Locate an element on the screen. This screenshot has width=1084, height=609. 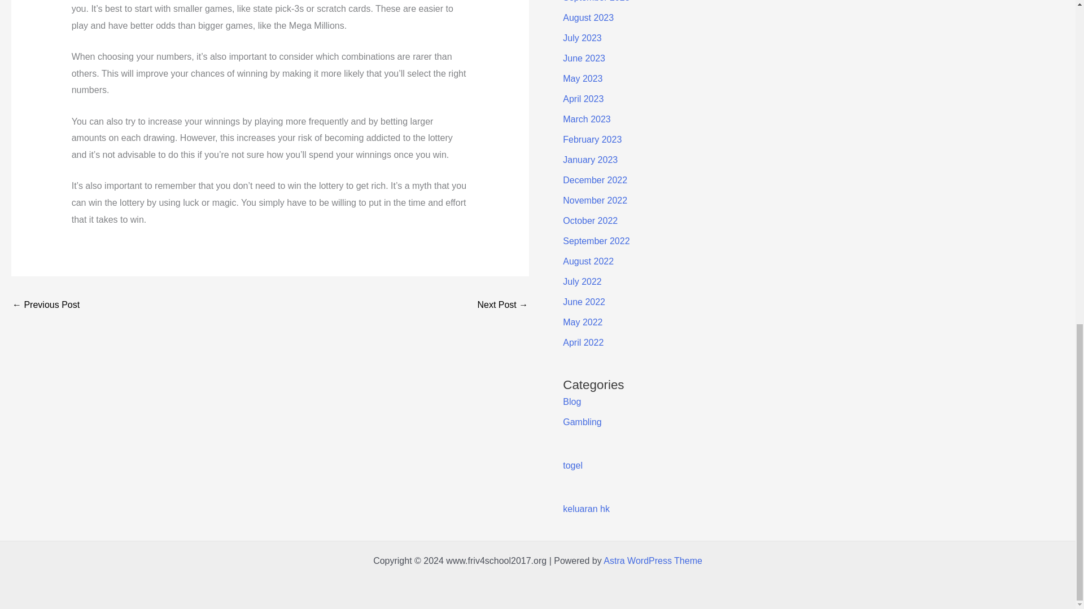
October 2022 is located at coordinates (590, 220).